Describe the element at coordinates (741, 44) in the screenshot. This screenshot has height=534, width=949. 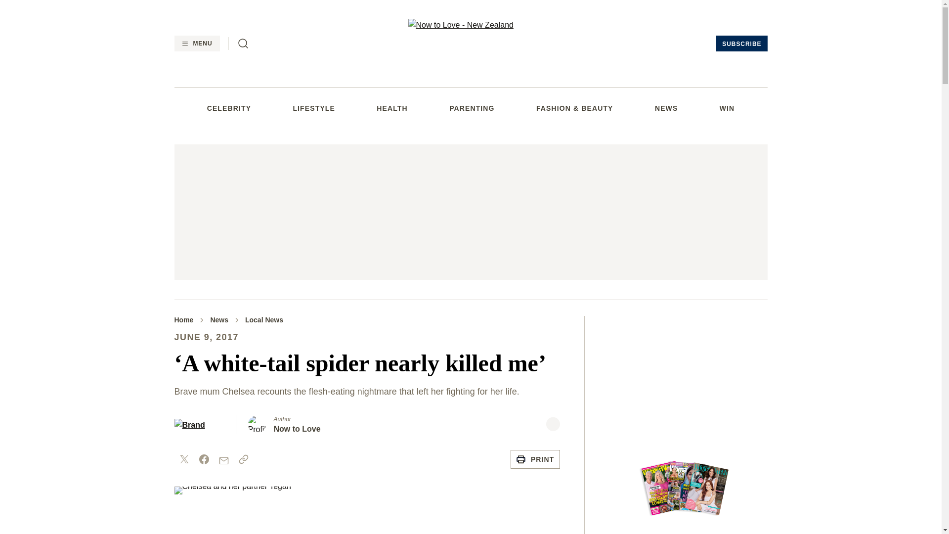
I see `SUBSCRIBE` at that location.